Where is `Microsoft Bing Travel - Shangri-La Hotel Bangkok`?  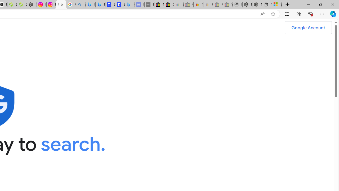 Microsoft Bing Travel - Shangri-La Hotel Bangkok is located at coordinates (130, 5).